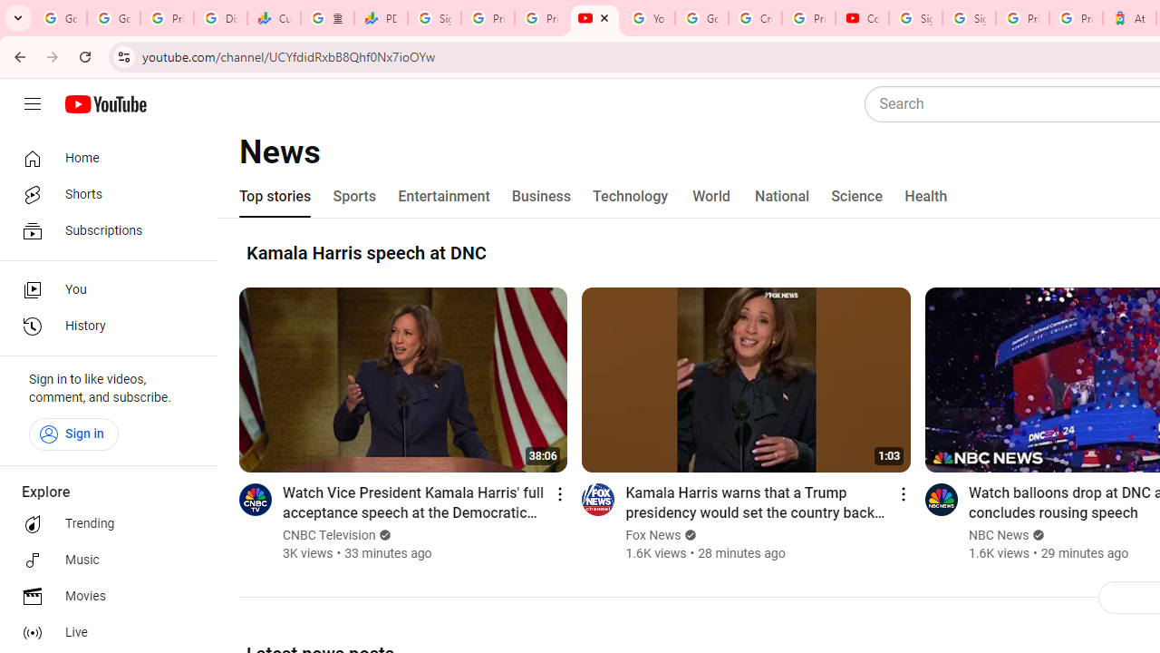  I want to click on Top stories, so click(275, 196).